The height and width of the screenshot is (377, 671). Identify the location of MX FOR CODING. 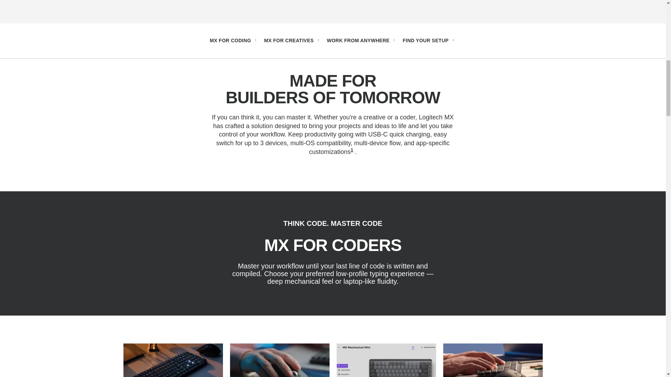
(234, 40).